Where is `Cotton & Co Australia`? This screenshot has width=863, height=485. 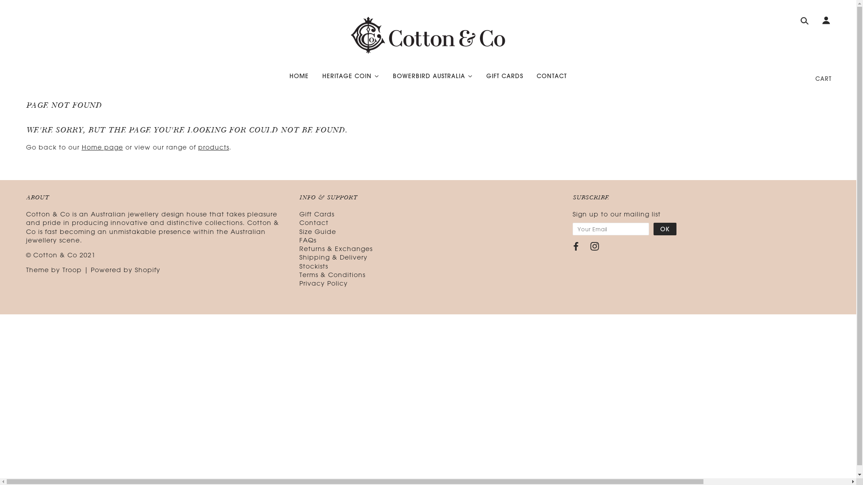 Cotton & Co Australia is located at coordinates (428, 36).